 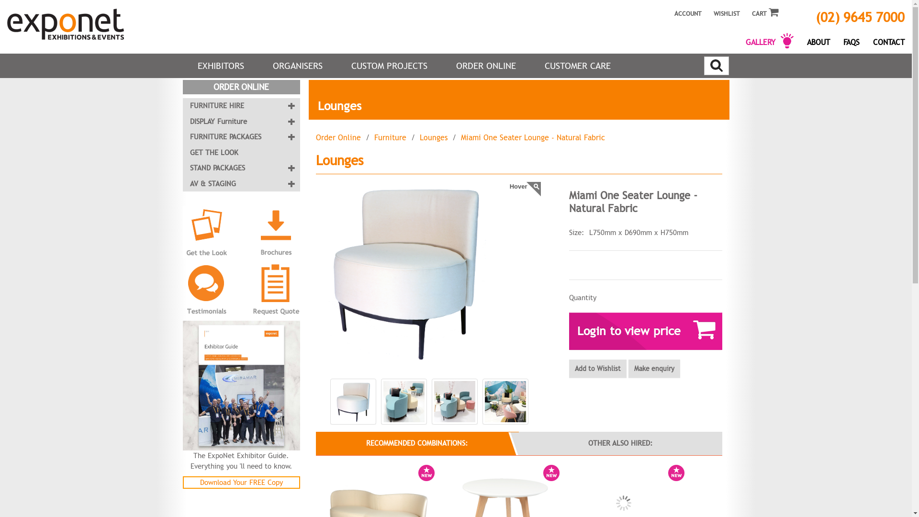 What do you see at coordinates (220, 66) in the screenshot?
I see `EXHIBITORS` at bounding box center [220, 66].